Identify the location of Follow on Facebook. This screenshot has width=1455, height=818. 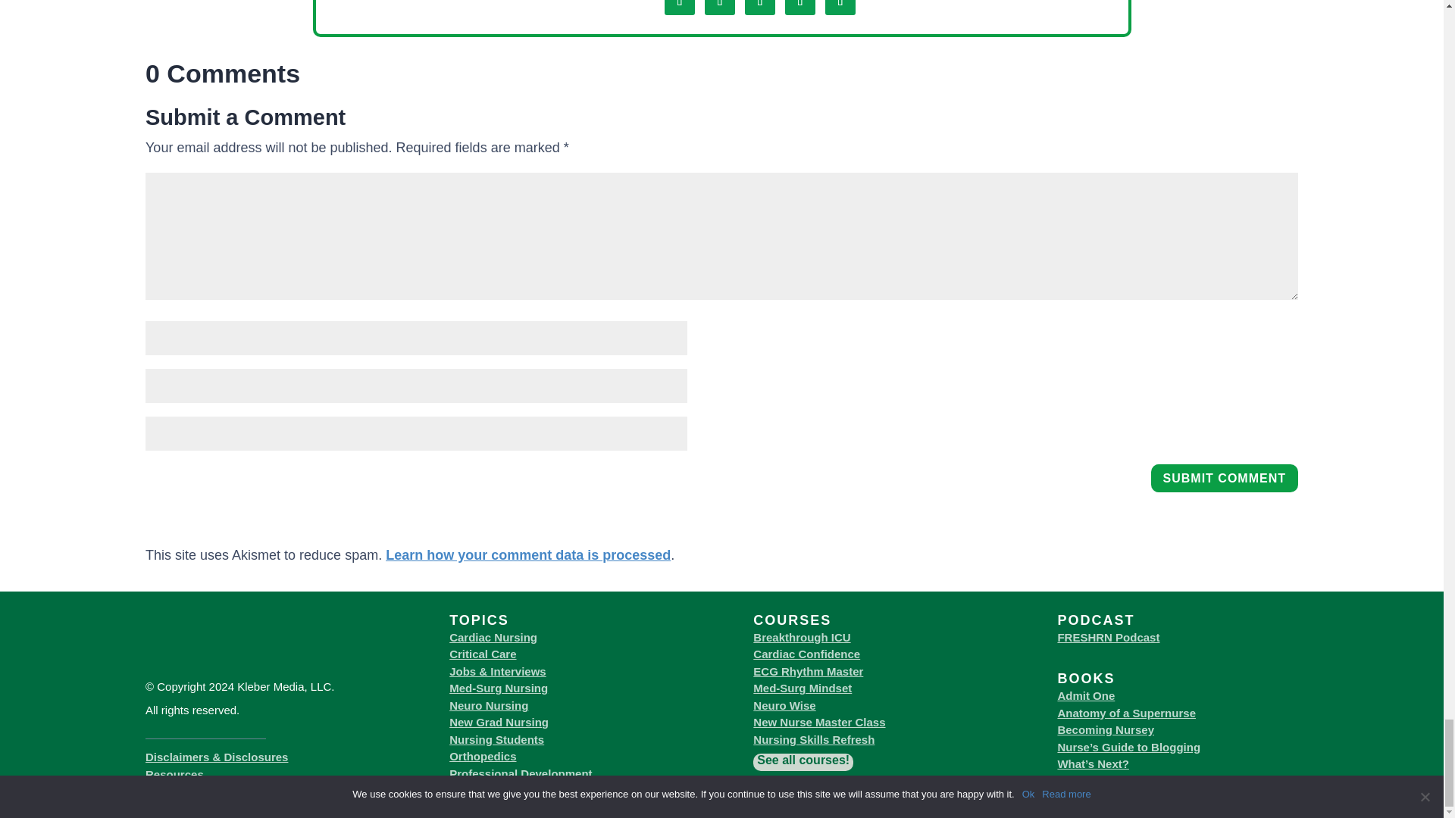
(680, 8).